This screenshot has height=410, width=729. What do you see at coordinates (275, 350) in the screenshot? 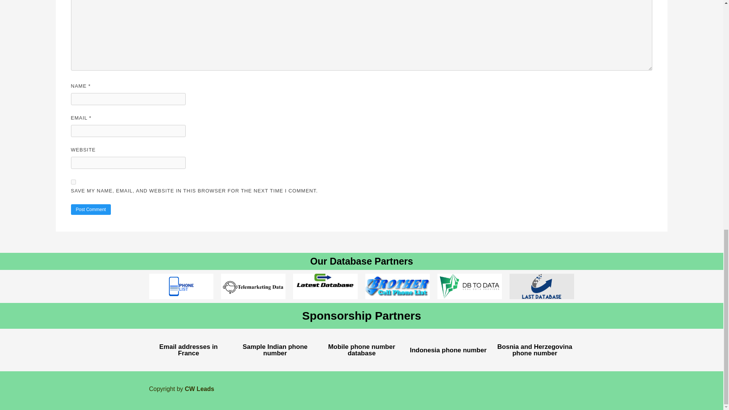
I see `Sample Indian phone number` at bounding box center [275, 350].